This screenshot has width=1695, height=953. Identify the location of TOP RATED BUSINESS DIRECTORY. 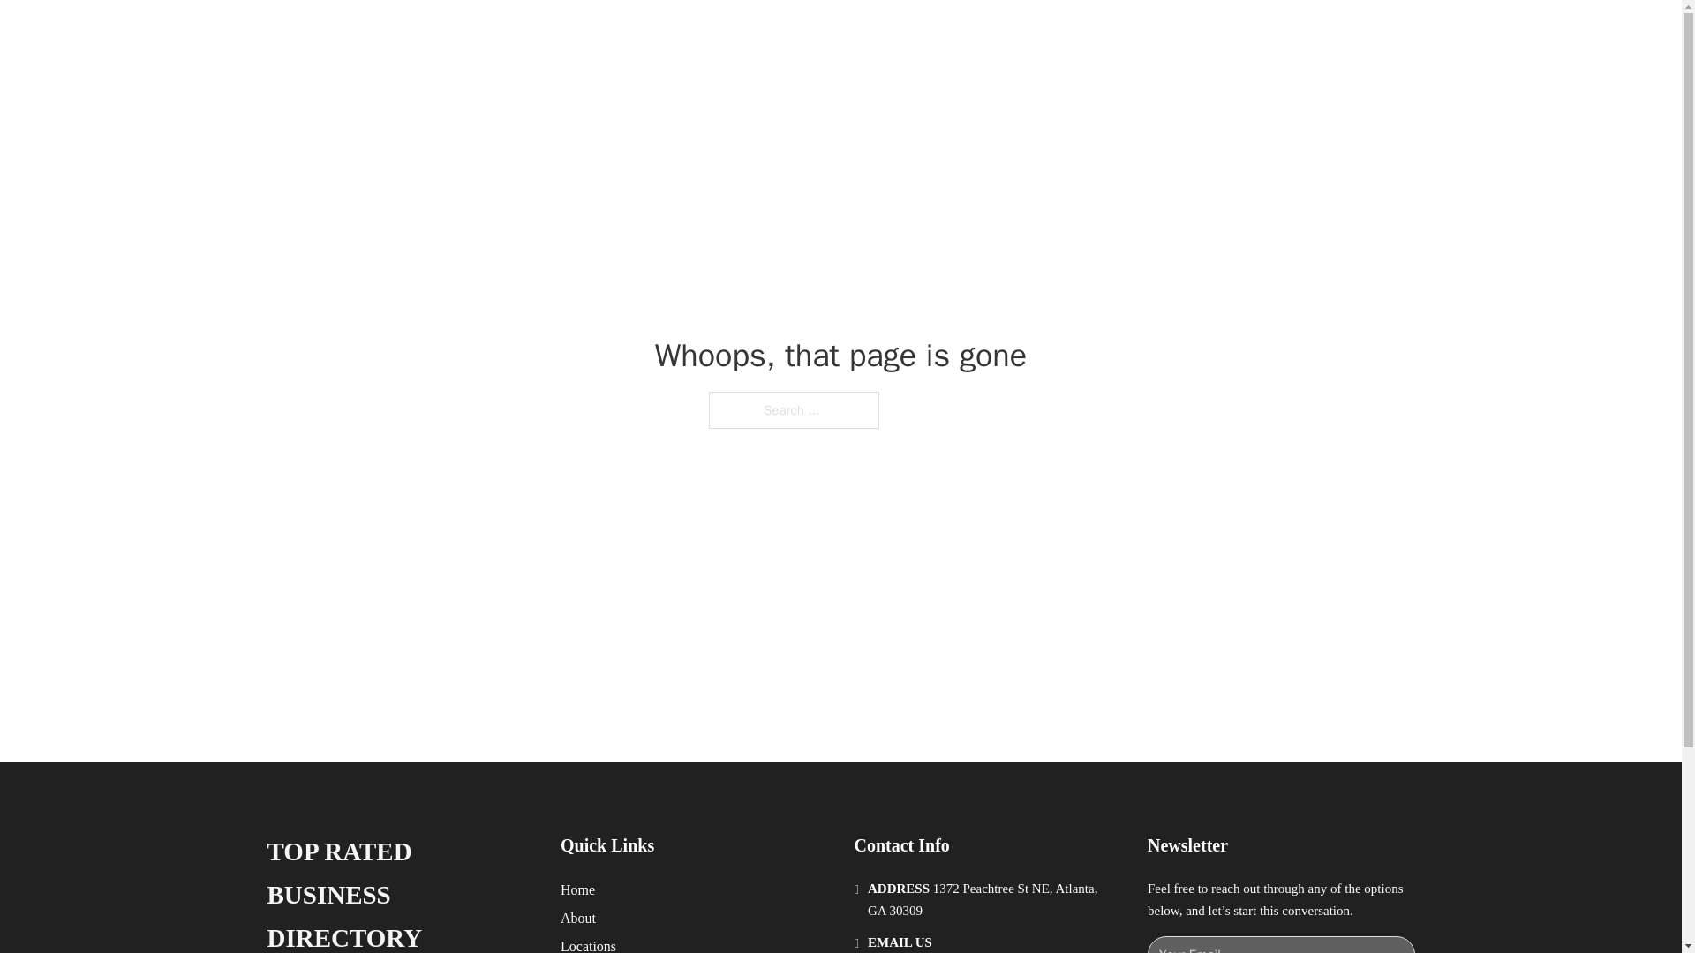
(553, 34).